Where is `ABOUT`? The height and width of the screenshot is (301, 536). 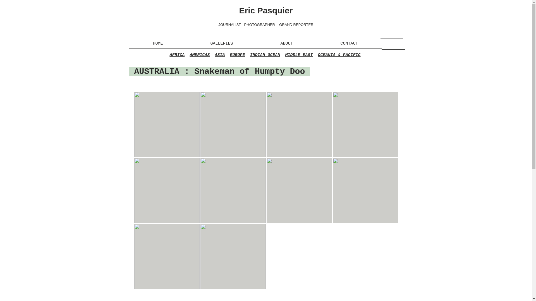 ABOUT is located at coordinates (286, 43).